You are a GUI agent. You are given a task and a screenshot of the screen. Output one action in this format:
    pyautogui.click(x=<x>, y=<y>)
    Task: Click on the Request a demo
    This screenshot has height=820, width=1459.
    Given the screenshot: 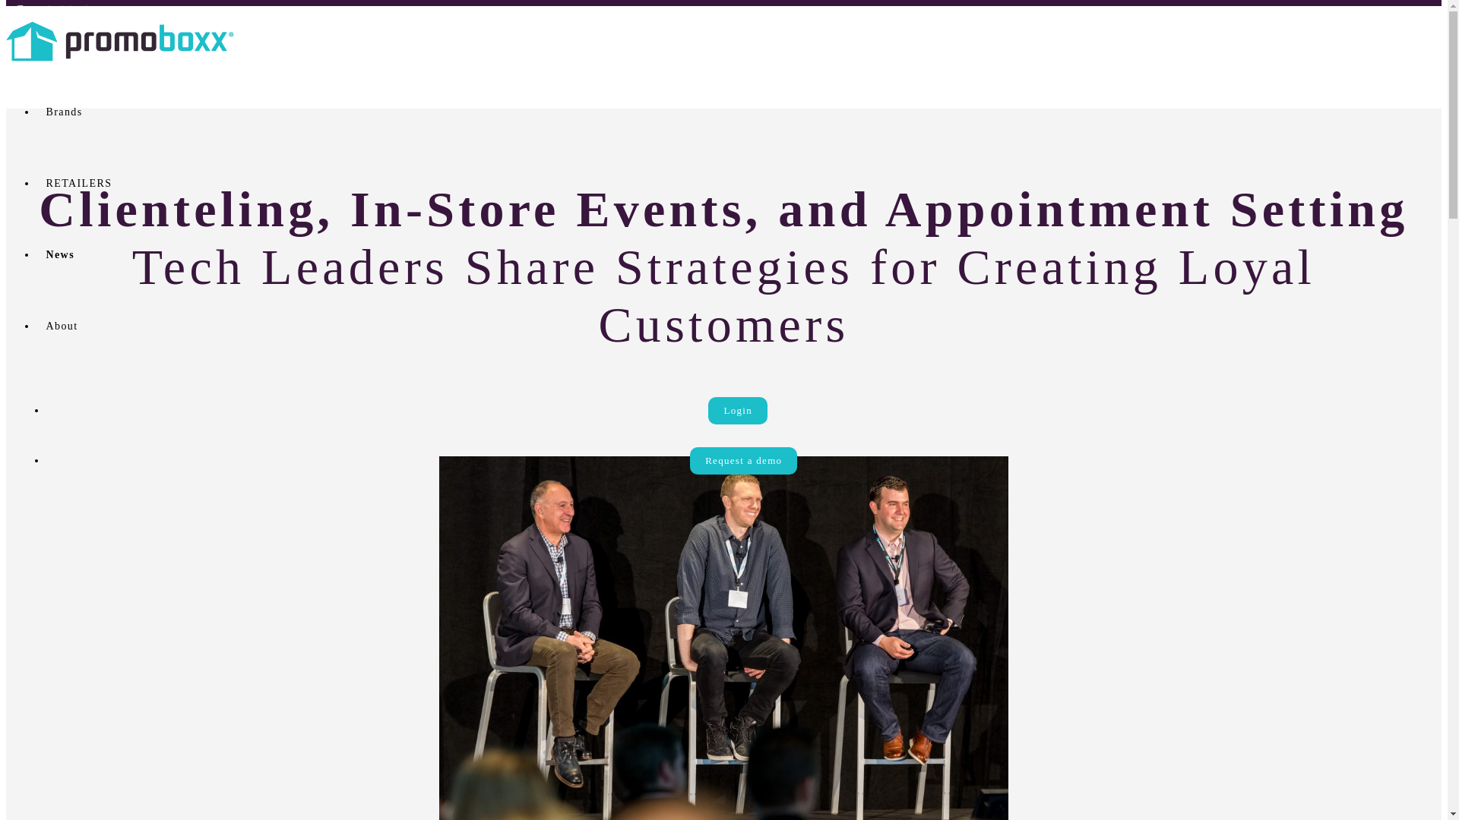 What is the action you would take?
    pyautogui.click(x=743, y=460)
    